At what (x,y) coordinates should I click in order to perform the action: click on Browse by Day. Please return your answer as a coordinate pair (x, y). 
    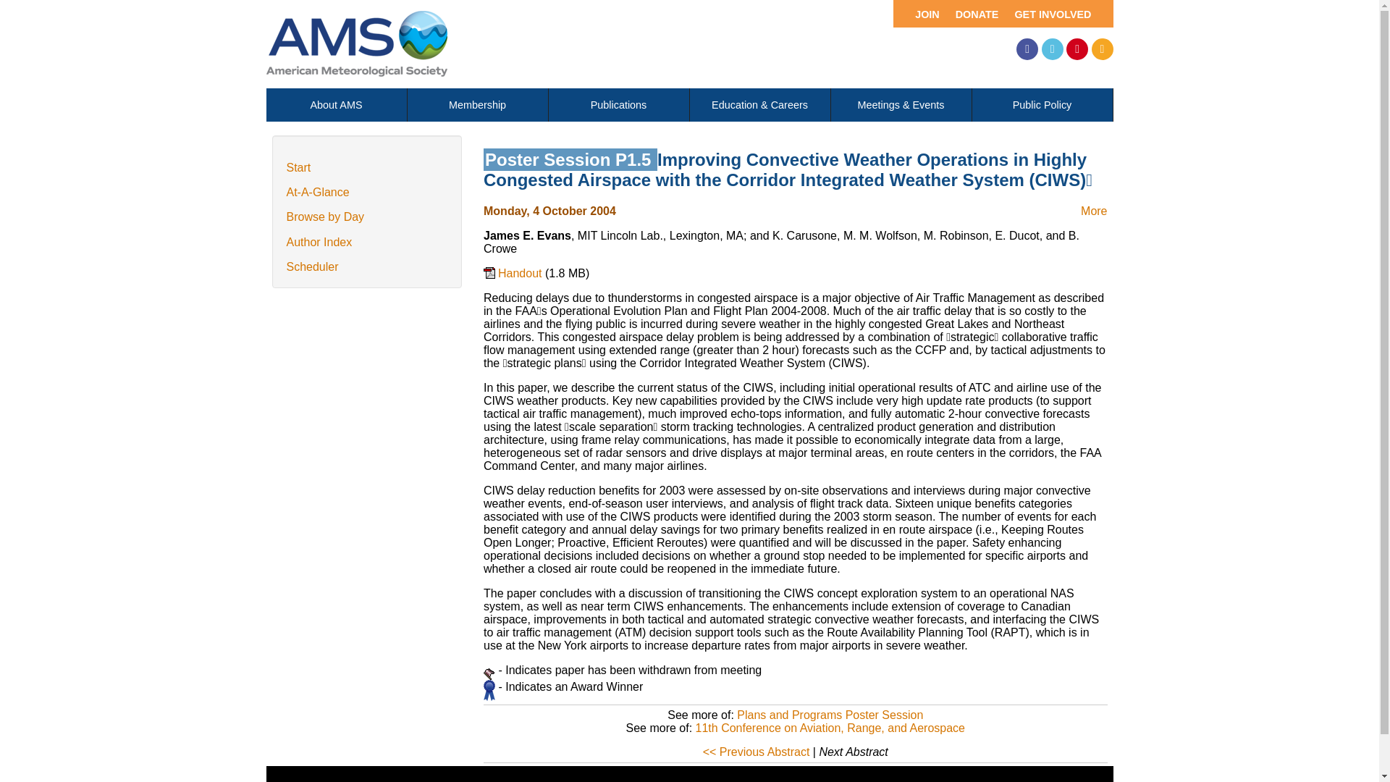
    Looking at the image, I should click on (325, 216).